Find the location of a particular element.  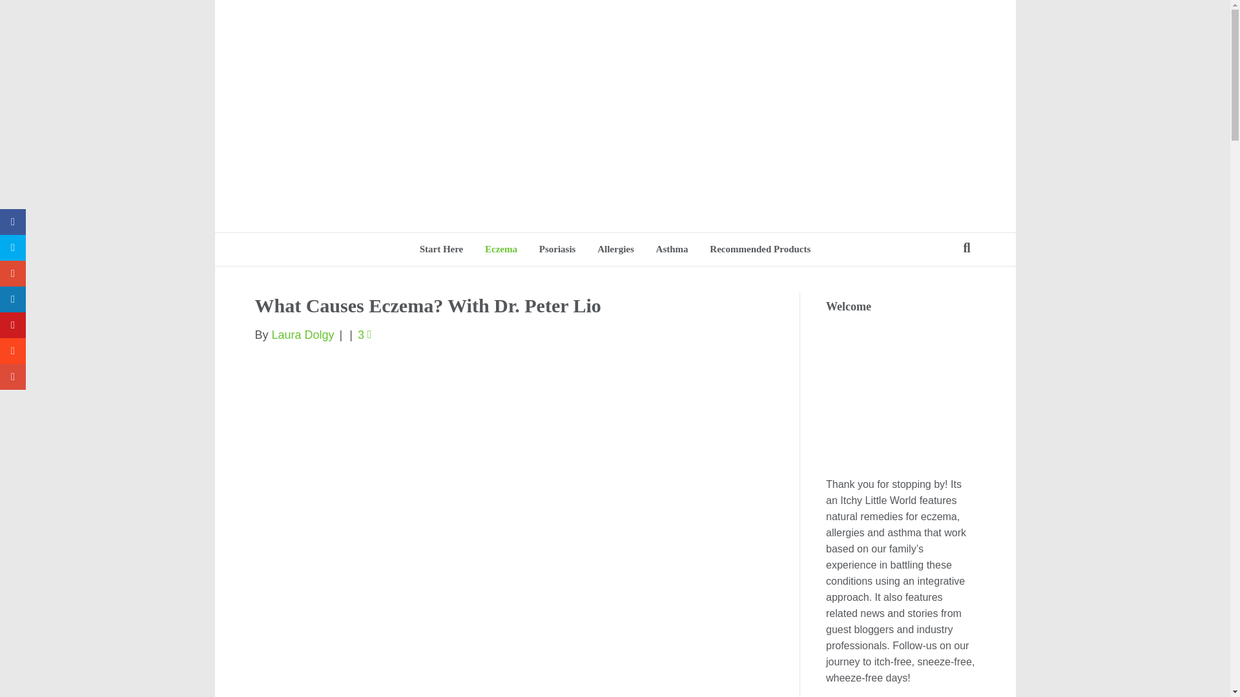

Eczema is located at coordinates (501, 249).